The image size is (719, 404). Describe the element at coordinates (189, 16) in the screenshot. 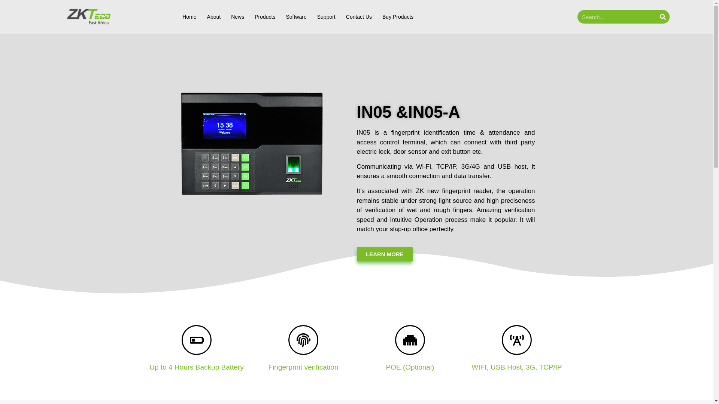

I see `Home` at that location.